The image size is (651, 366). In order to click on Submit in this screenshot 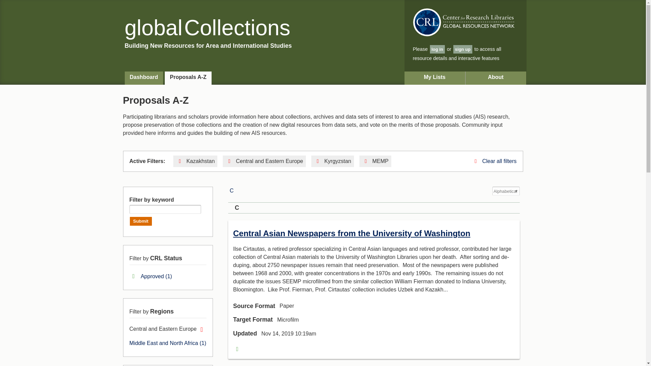, I will do `click(141, 221)`.